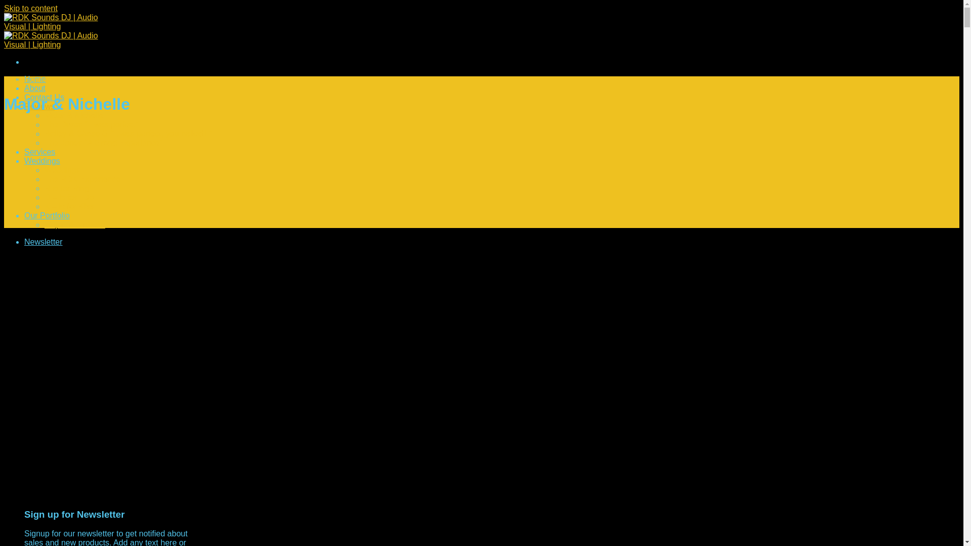 The image size is (971, 546). Describe the element at coordinates (39, 152) in the screenshot. I see `Services` at that location.